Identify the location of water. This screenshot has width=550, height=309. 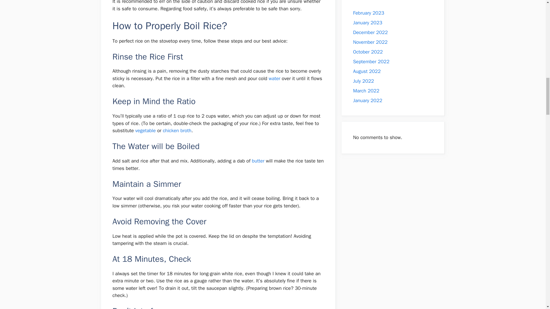
(274, 78).